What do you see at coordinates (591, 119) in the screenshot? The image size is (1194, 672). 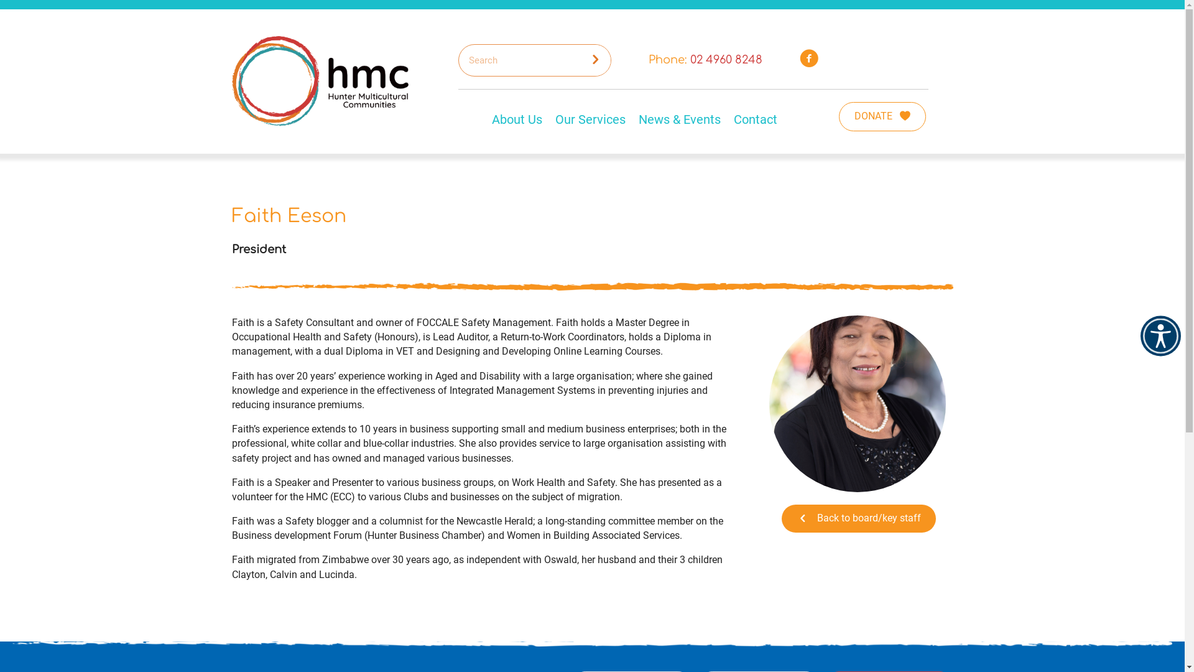 I see `Our Services` at bounding box center [591, 119].